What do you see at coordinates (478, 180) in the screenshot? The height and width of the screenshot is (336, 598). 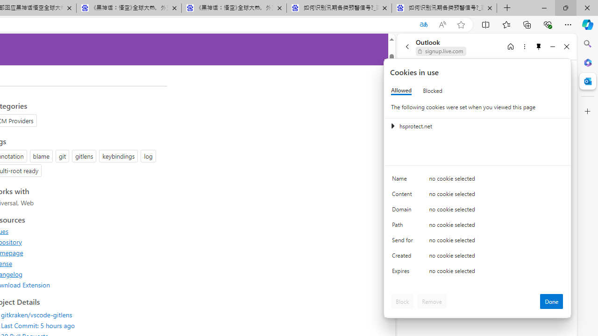 I see `Class: c0153 c0157 c0154` at bounding box center [478, 180].